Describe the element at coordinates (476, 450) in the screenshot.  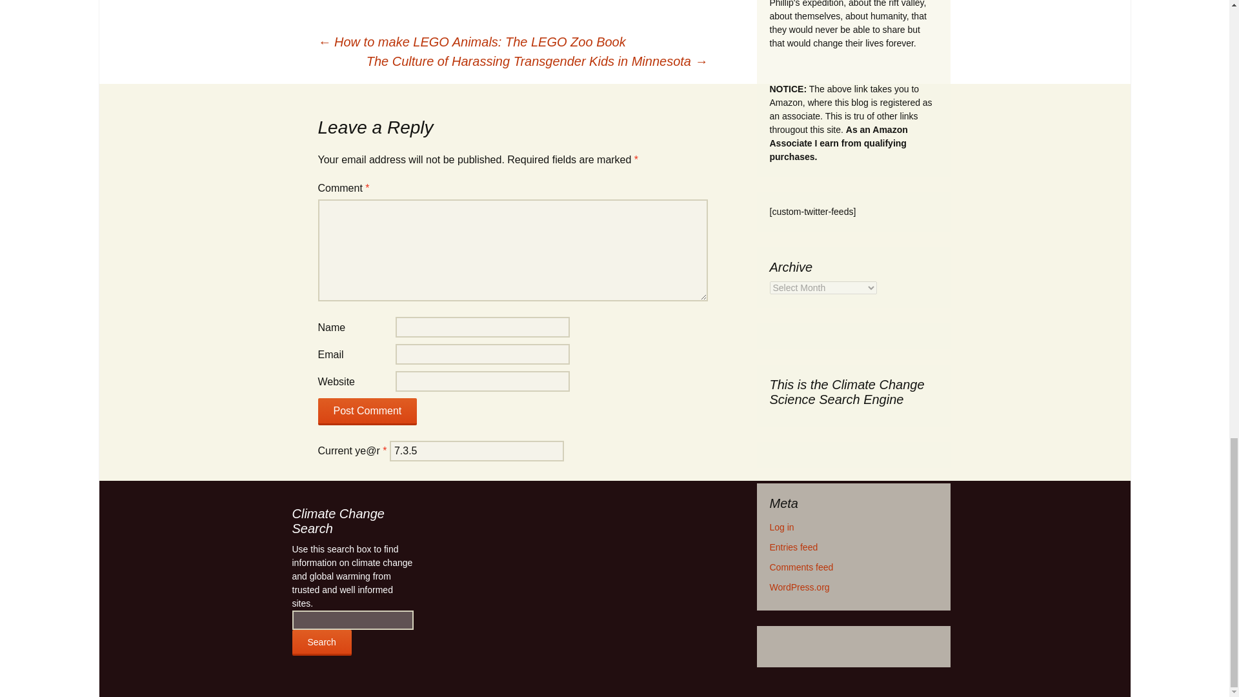
I see `7.3.5` at that location.